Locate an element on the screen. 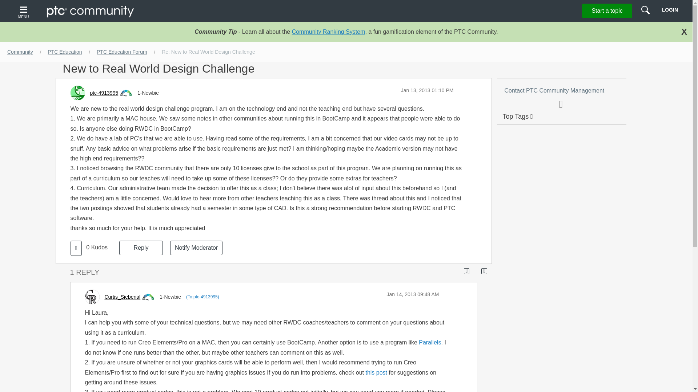 The width and height of the screenshot is (698, 392). Notify Moderator is located at coordinates (196, 248).